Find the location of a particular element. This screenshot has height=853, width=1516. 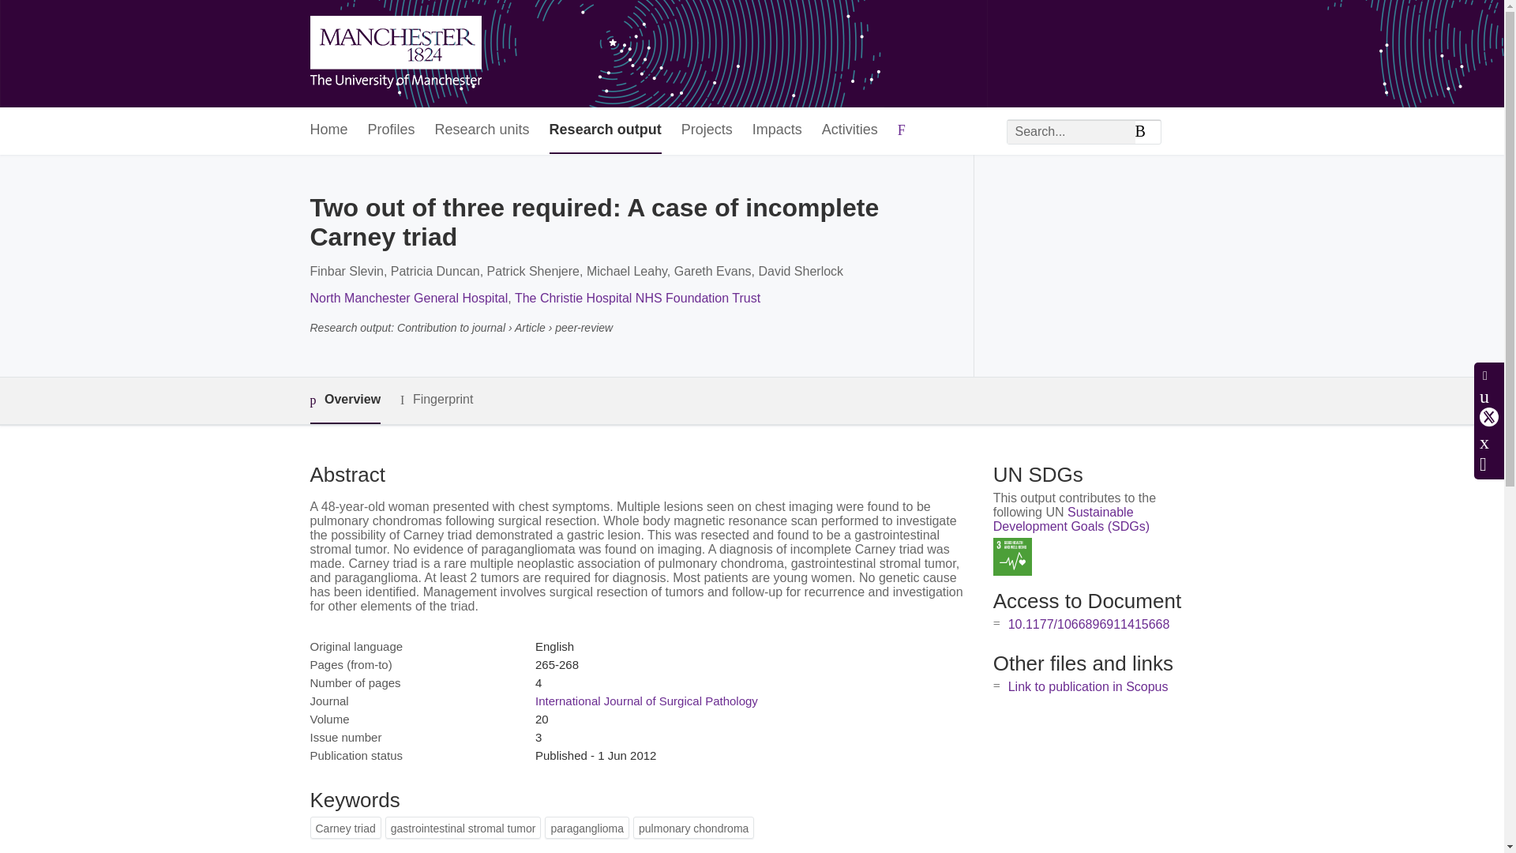

North Manchester General Hospital is located at coordinates (408, 298).